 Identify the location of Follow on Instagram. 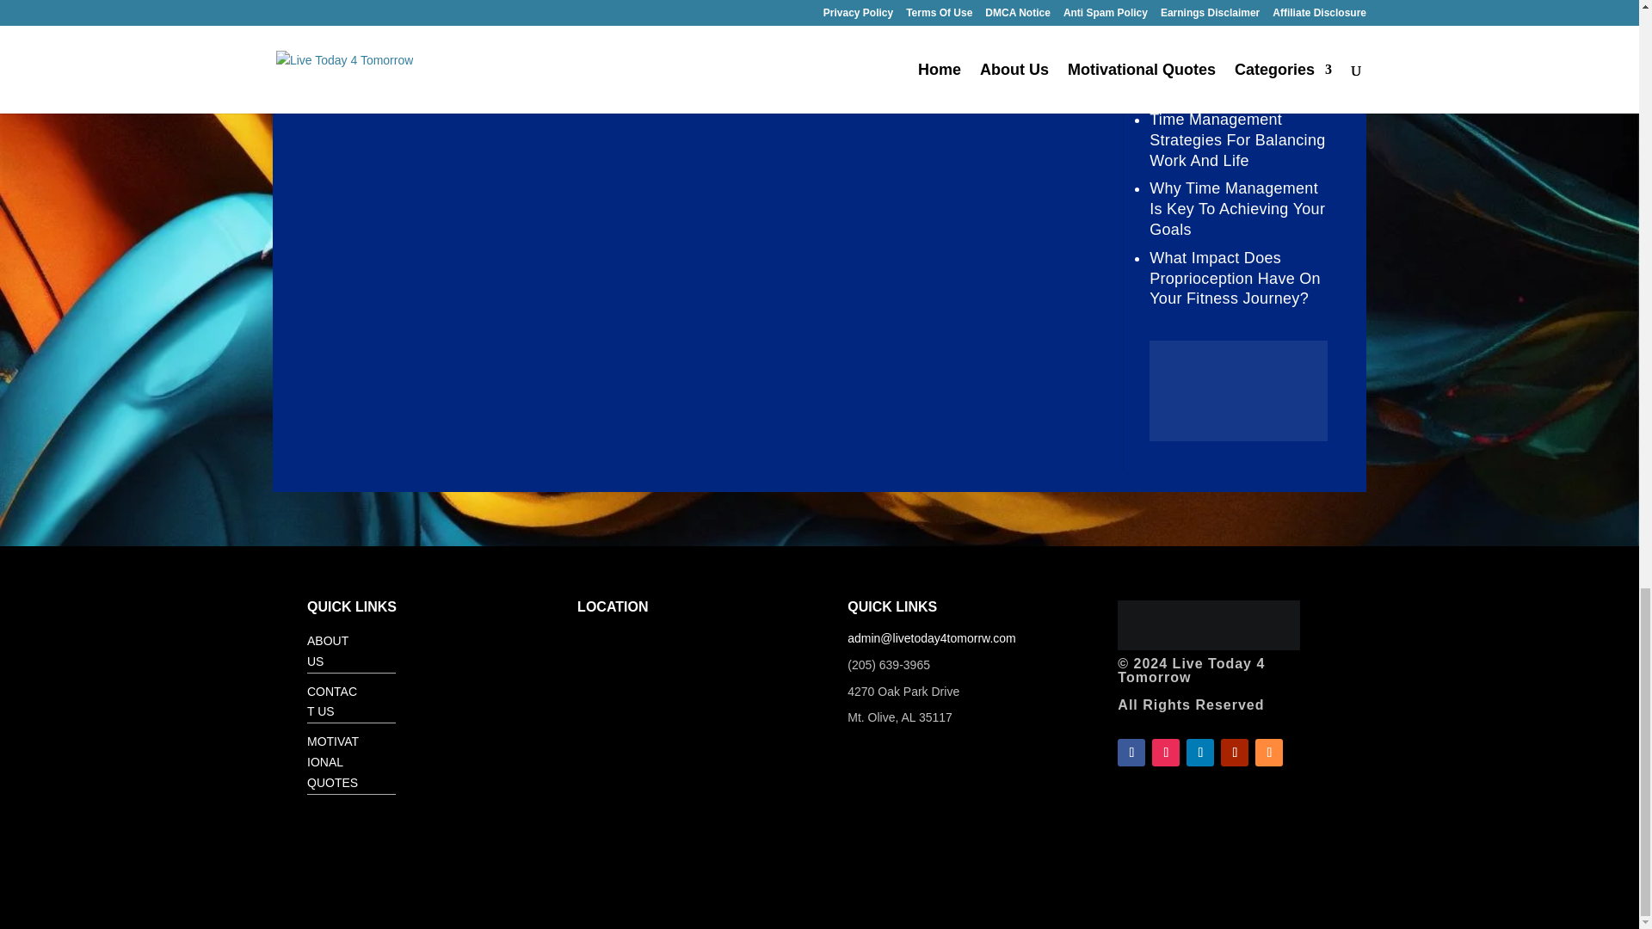
(1165, 752).